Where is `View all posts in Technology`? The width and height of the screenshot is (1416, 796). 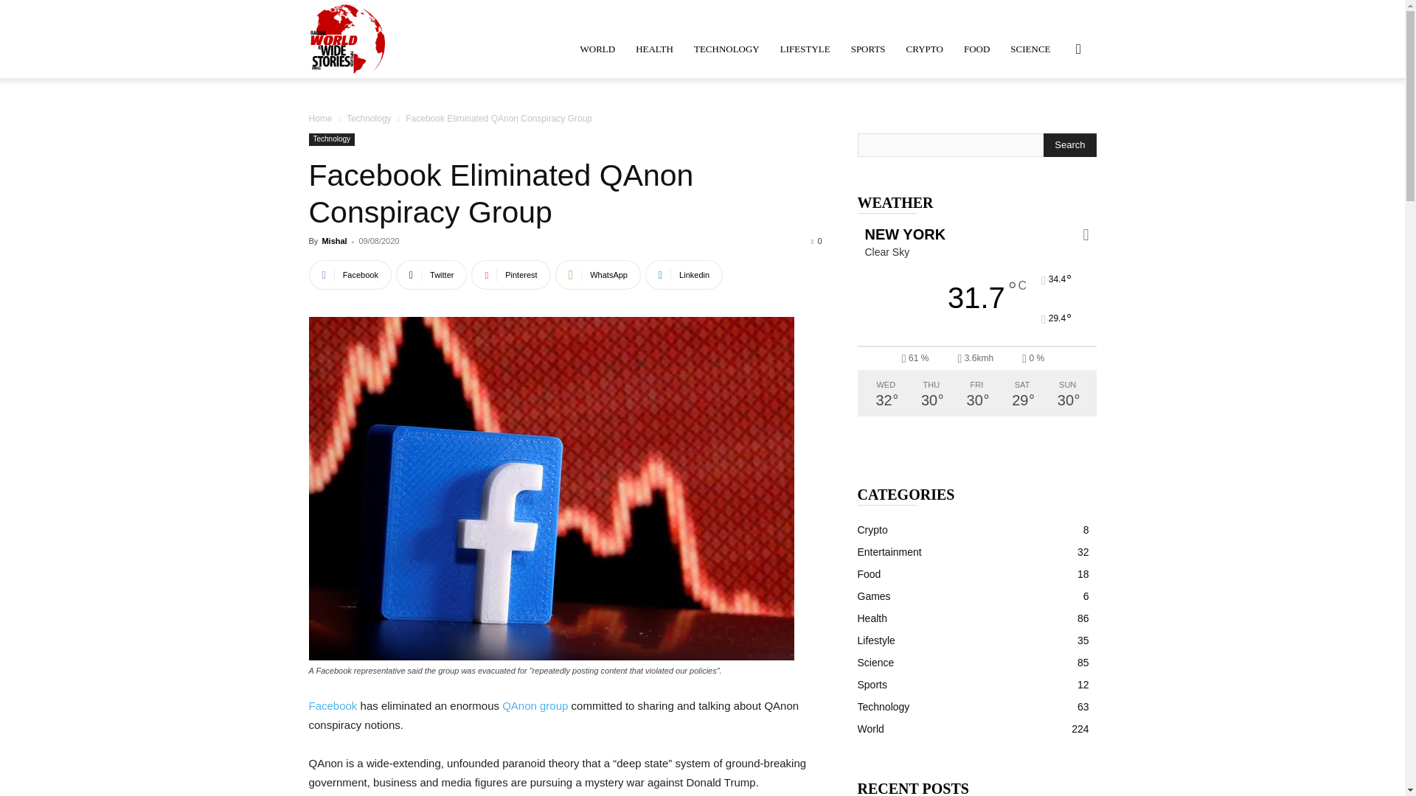
View all posts in Technology is located at coordinates (369, 119).